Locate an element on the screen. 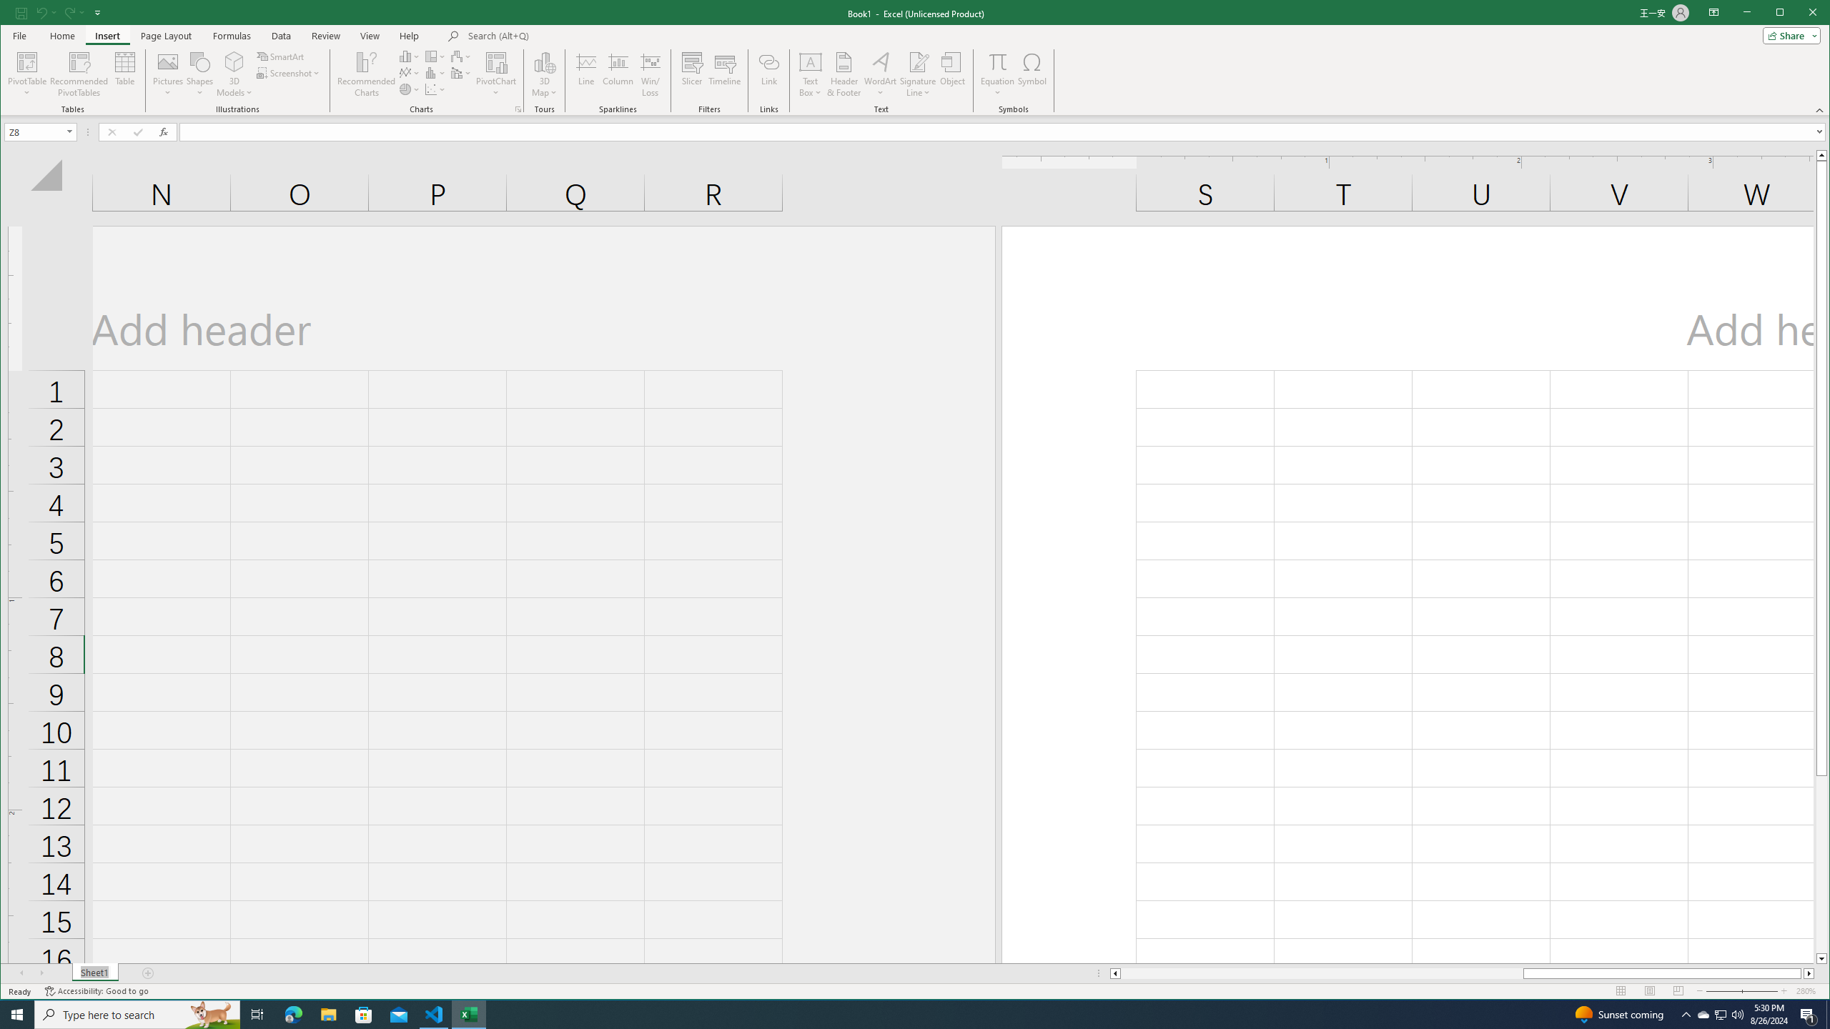  Insert Statistic Chart is located at coordinates (435, 73).